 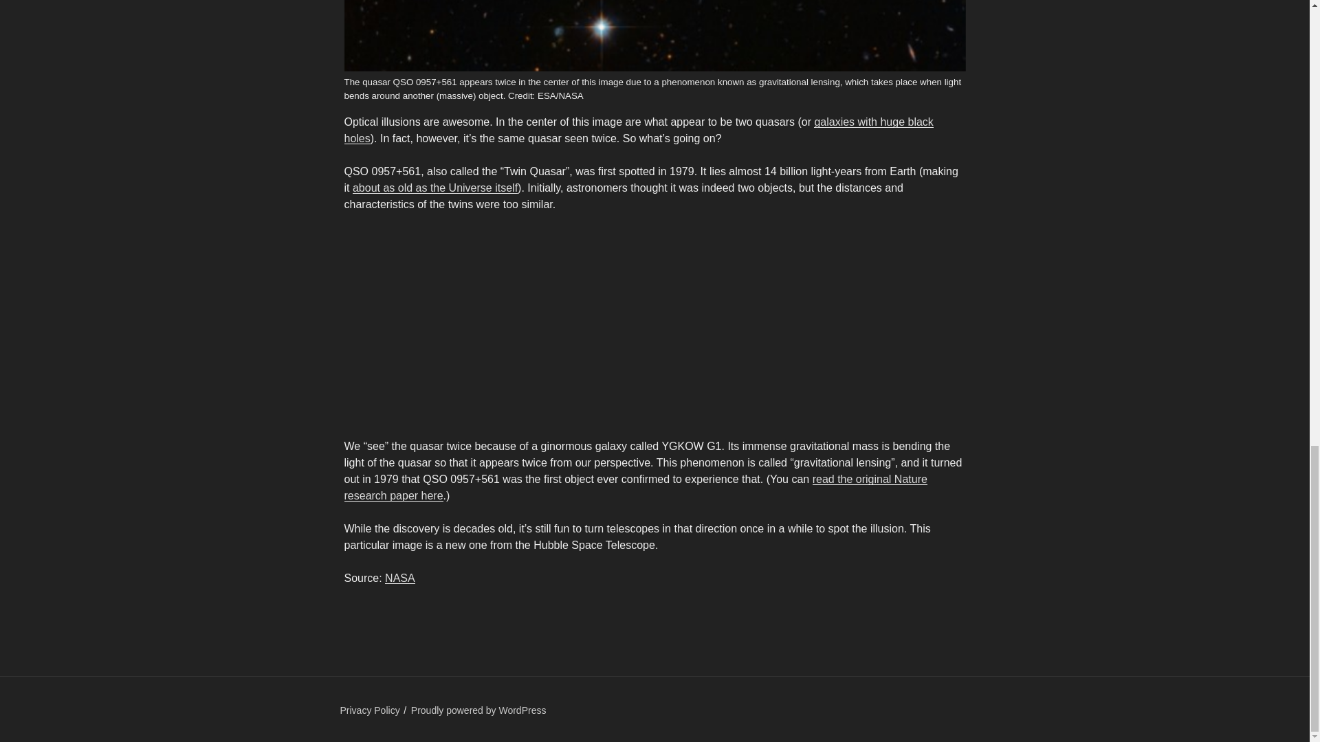 What do you see at coordinates (635, 488) in the screenshot?
I see `read the original Nature research paper here` at bounding box center [635, 488].